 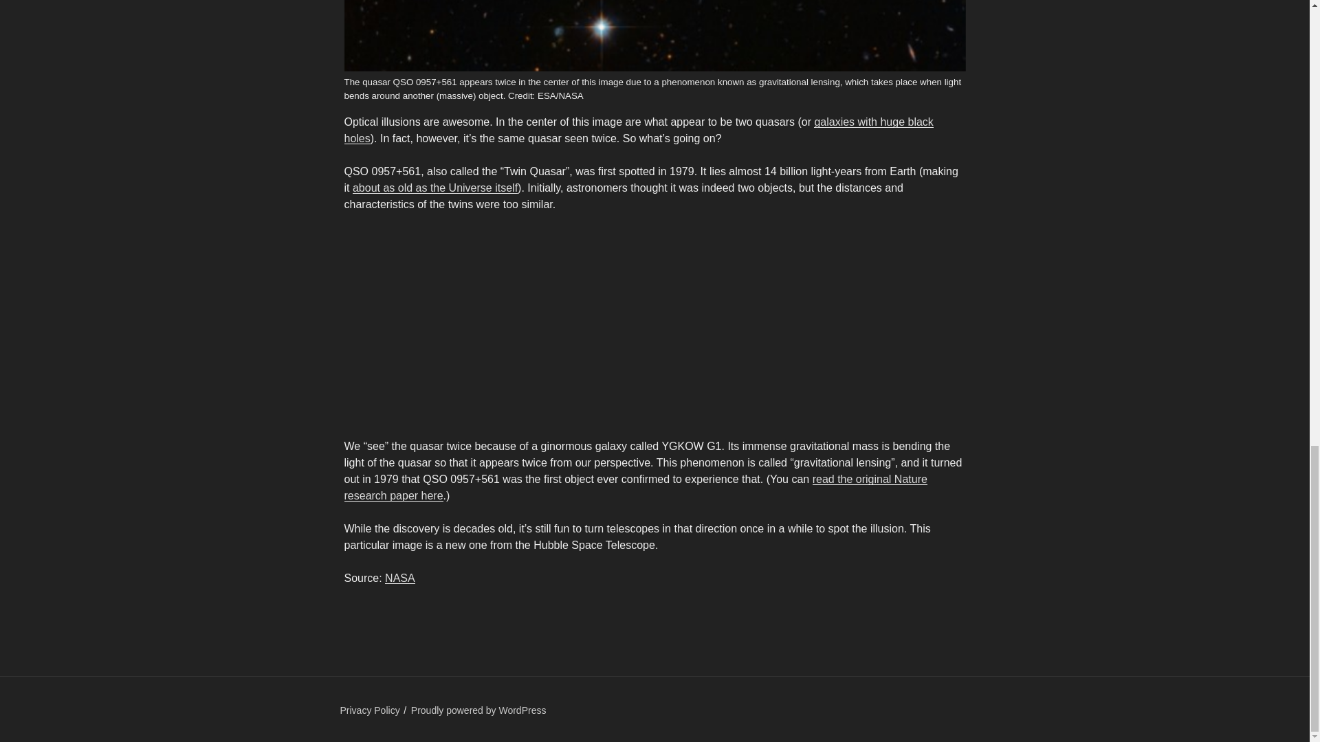 What do you see at coordinates (635, 488) in the screenshot?
I see `read the original Nature research paper here` at bounding box center [635, 488].